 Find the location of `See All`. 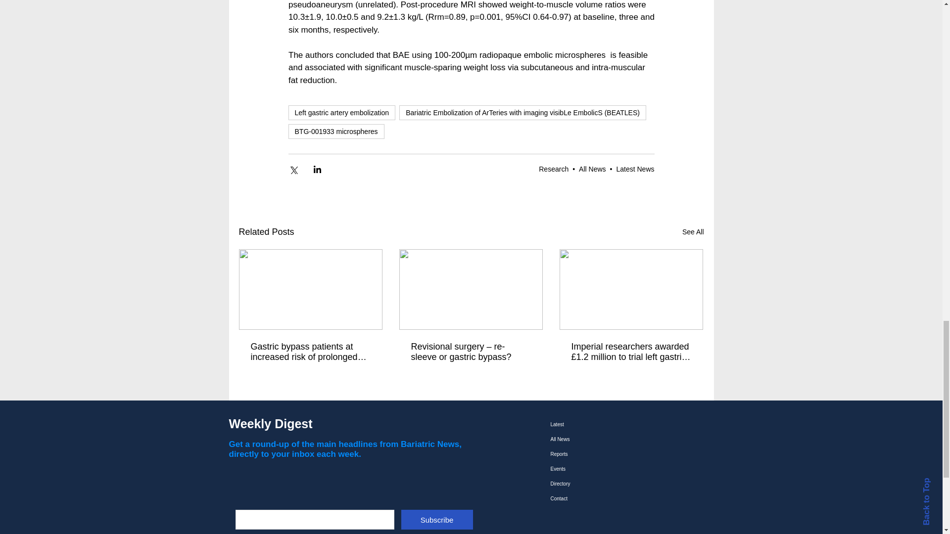

See All is located at coordinates (693, 231).